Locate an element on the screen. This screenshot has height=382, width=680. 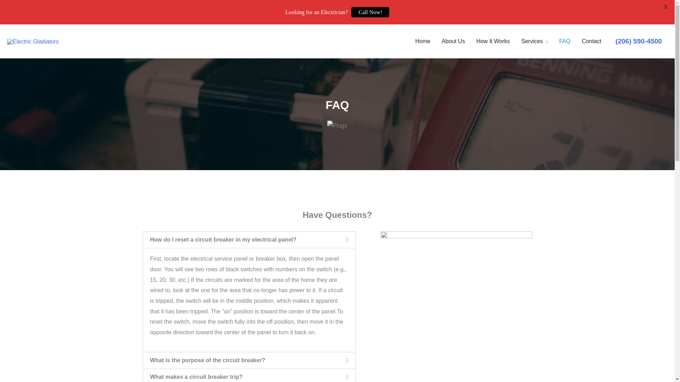
Home is located at coordinates (422, 41).